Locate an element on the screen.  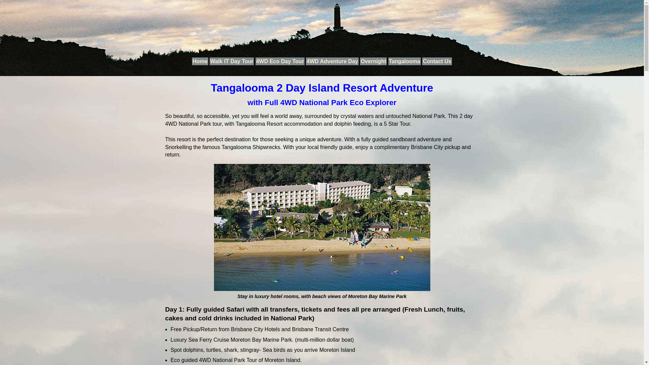
Tangalooma Resort is located at coordinates (322, 227).